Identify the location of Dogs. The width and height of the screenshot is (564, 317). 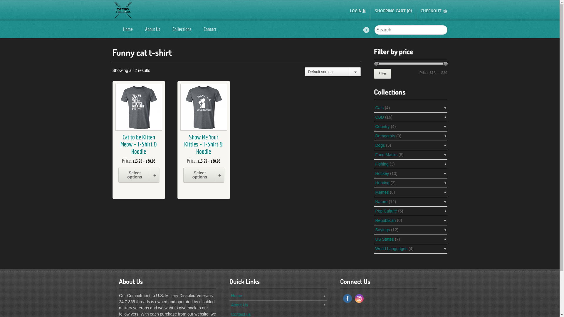
(380, 145).